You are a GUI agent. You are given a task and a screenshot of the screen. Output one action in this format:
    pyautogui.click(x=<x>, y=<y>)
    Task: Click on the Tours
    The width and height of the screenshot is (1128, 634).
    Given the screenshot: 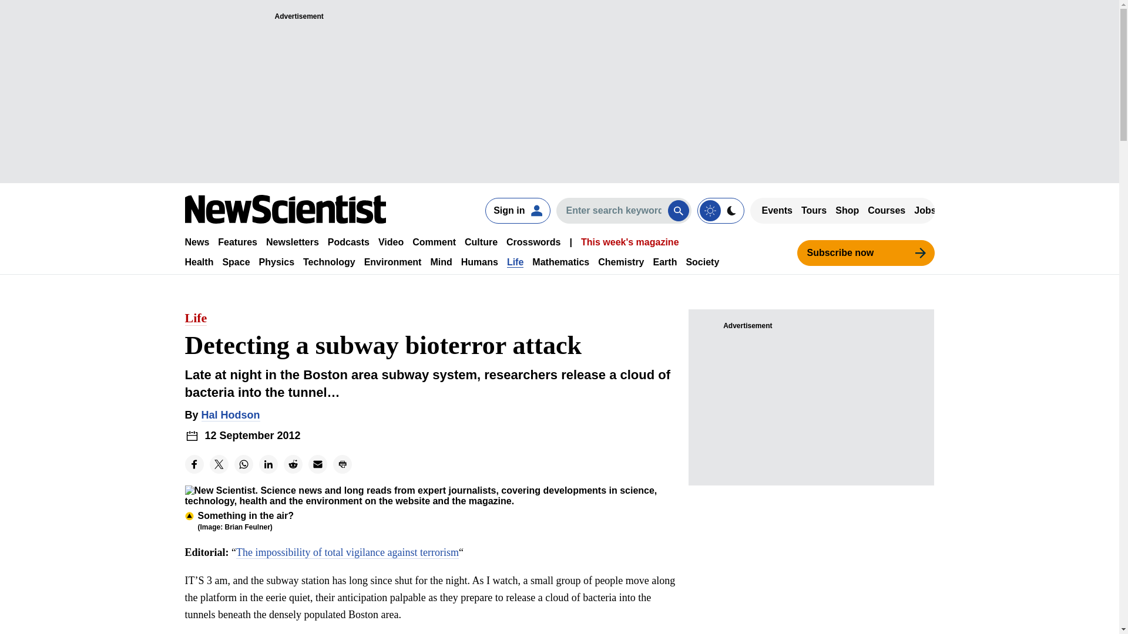 What is the action you would take?
    pyautogui.click(x=814, y=210)
    